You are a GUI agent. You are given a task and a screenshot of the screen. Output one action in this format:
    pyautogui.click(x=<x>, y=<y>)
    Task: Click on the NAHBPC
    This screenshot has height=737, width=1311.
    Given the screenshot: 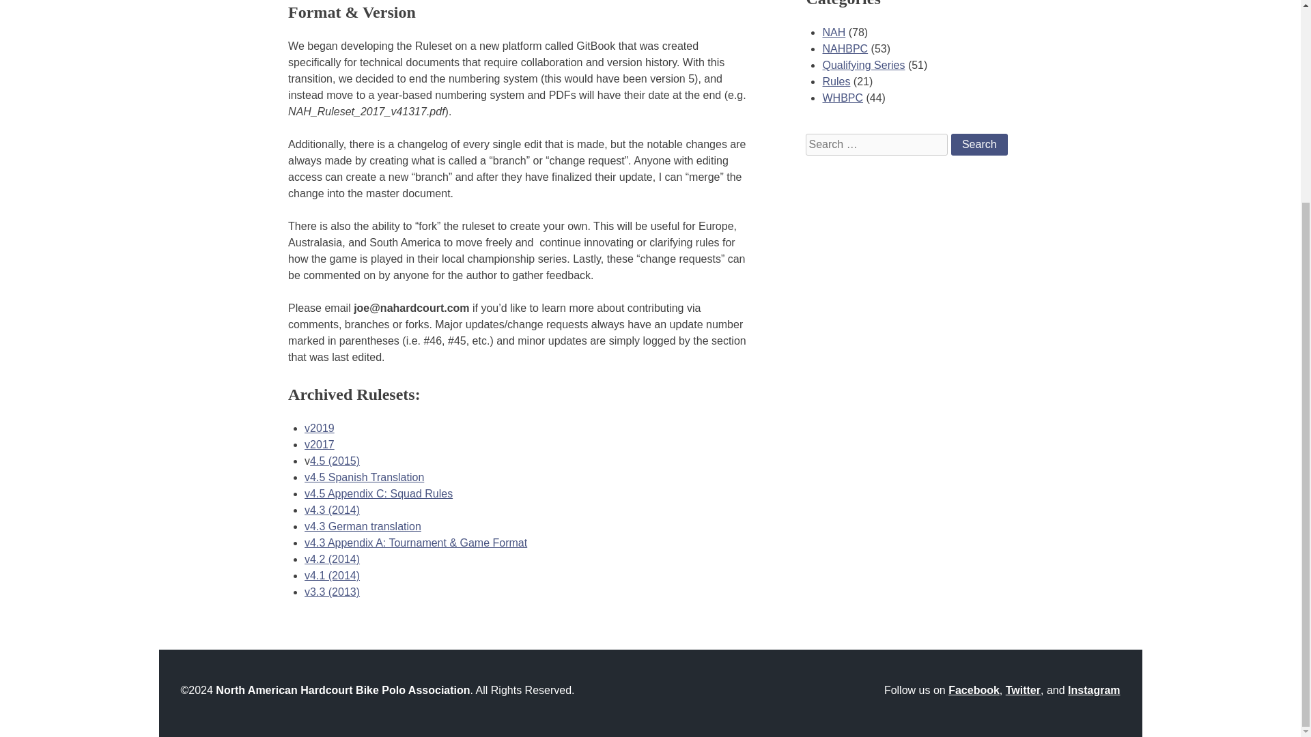 What is the action you would take?
    pyautogui.click(x=845, y=48)
    